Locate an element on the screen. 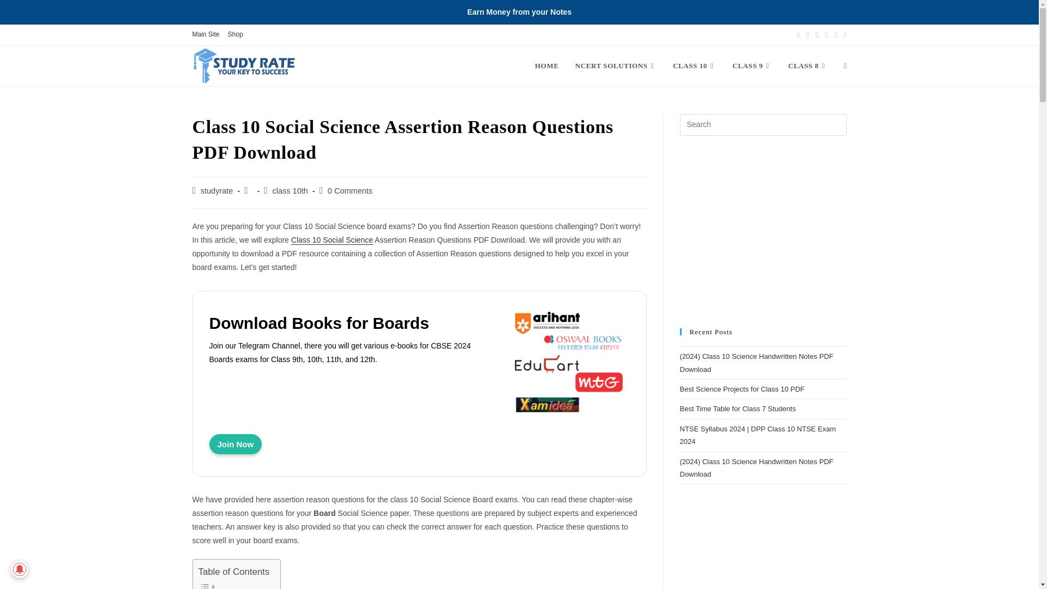 The image size is (1047, 589). Earn Money from your Notes is located at coordinates (519, 12).